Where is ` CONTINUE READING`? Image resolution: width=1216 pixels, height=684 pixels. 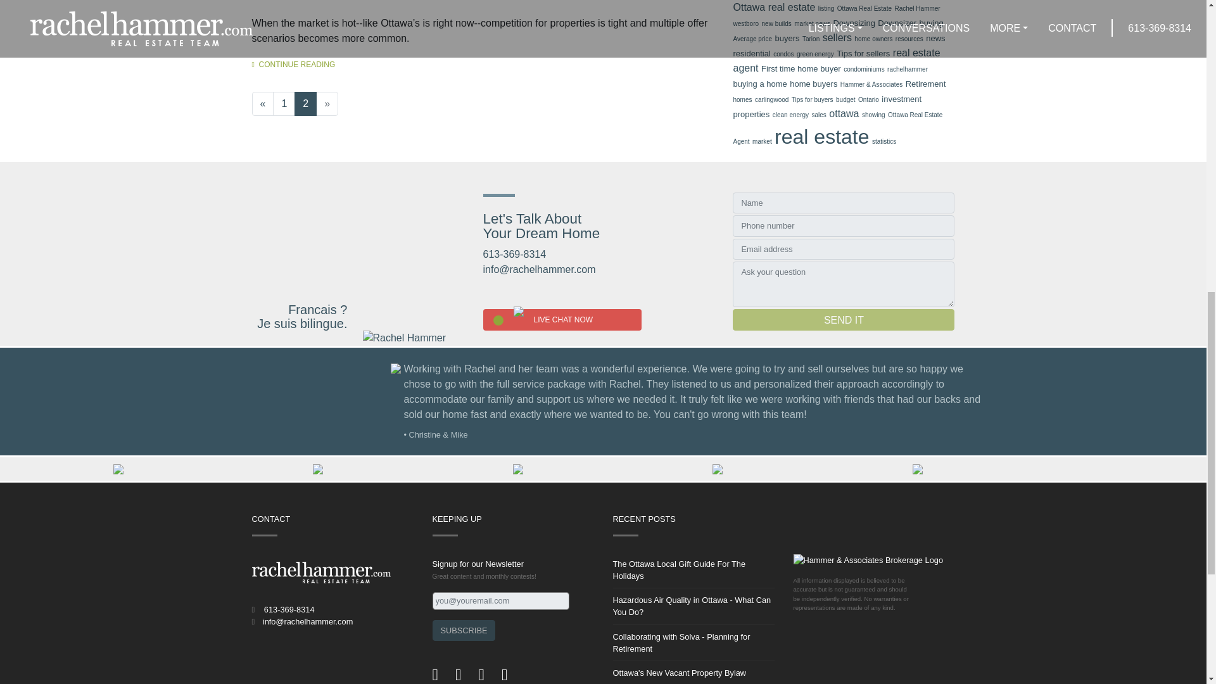  CONTINUE READING is located at coordinates (293, 65).